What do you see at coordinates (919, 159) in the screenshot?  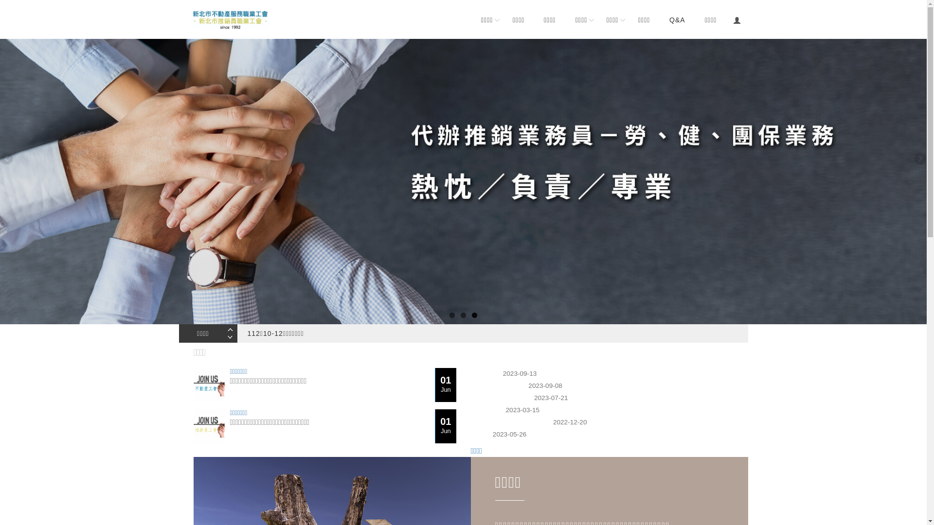 I see `Next` at bounding box center [919, 159].